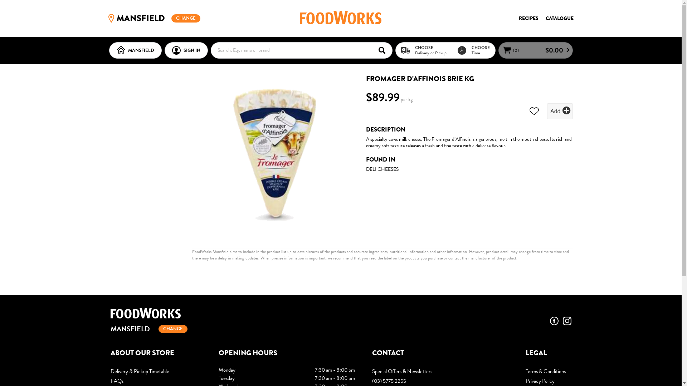  What do you see at coordinates (548, 372) in the screenshot?
I see `Terms & Conditions` at bounding box center [548, 372].